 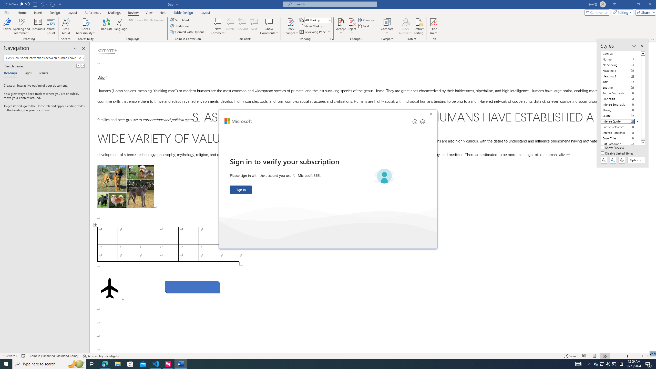 What do you see at coordinates (405, 26) in the screenshot?
I see `Block Authors` at bounding box center [405, 26].